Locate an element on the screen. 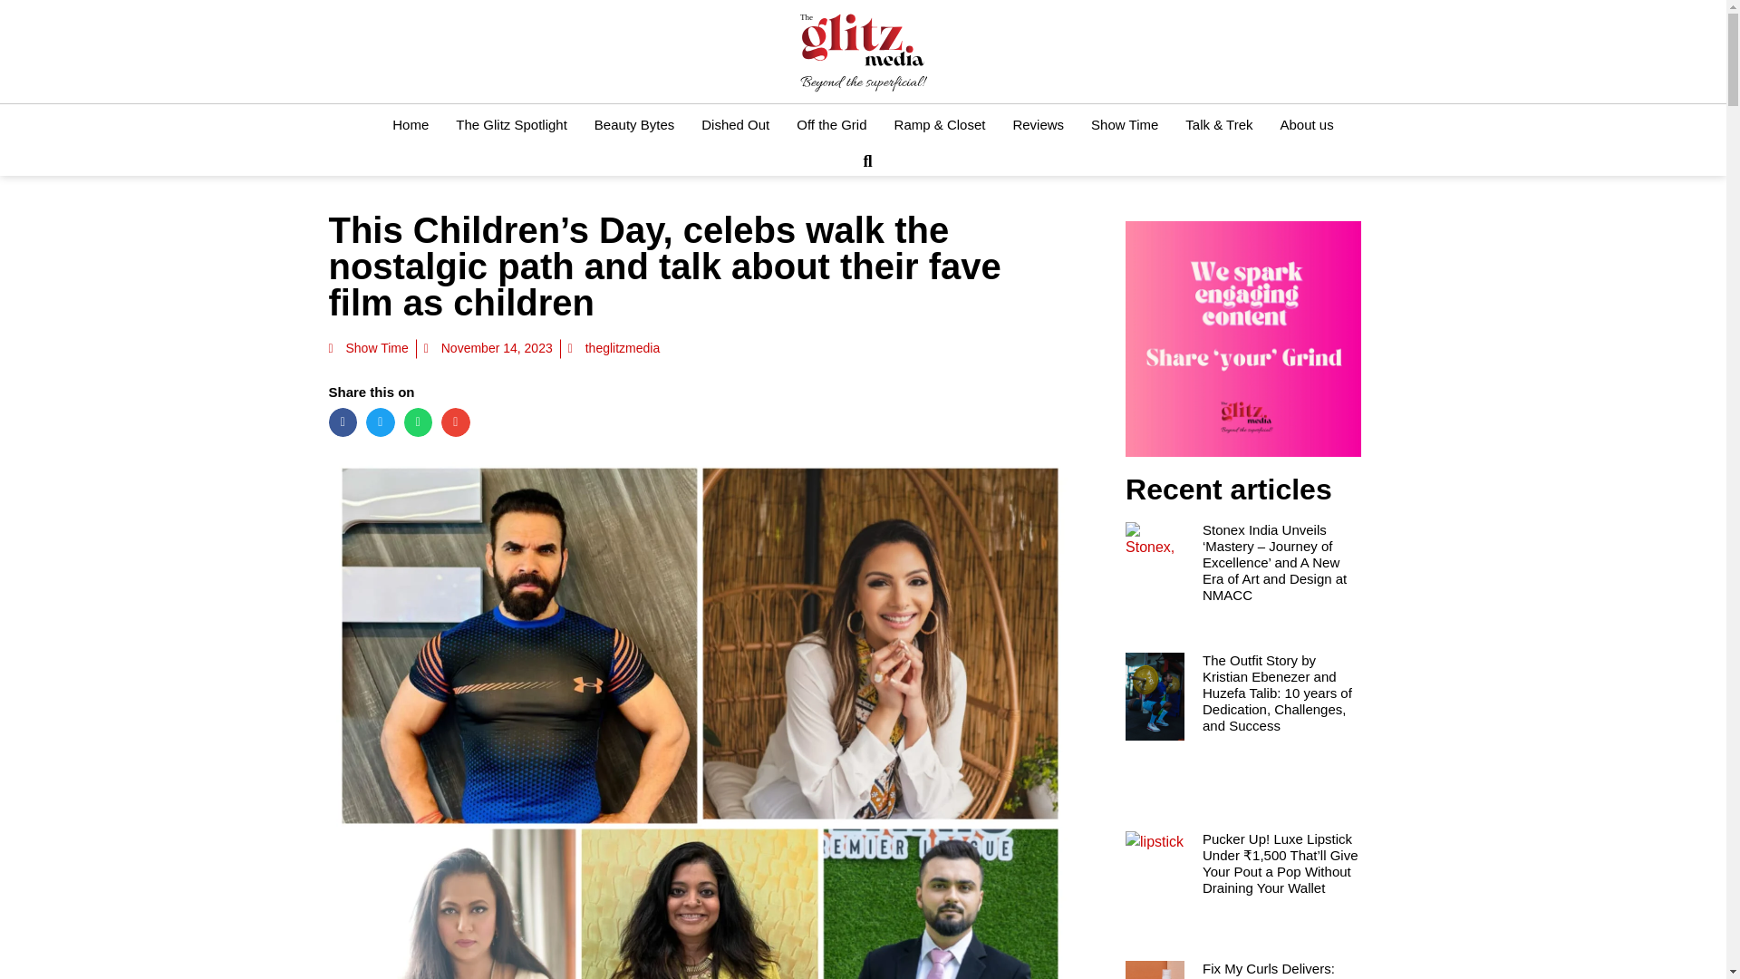  Beauty Bytes is located at coordinates (634, 124).